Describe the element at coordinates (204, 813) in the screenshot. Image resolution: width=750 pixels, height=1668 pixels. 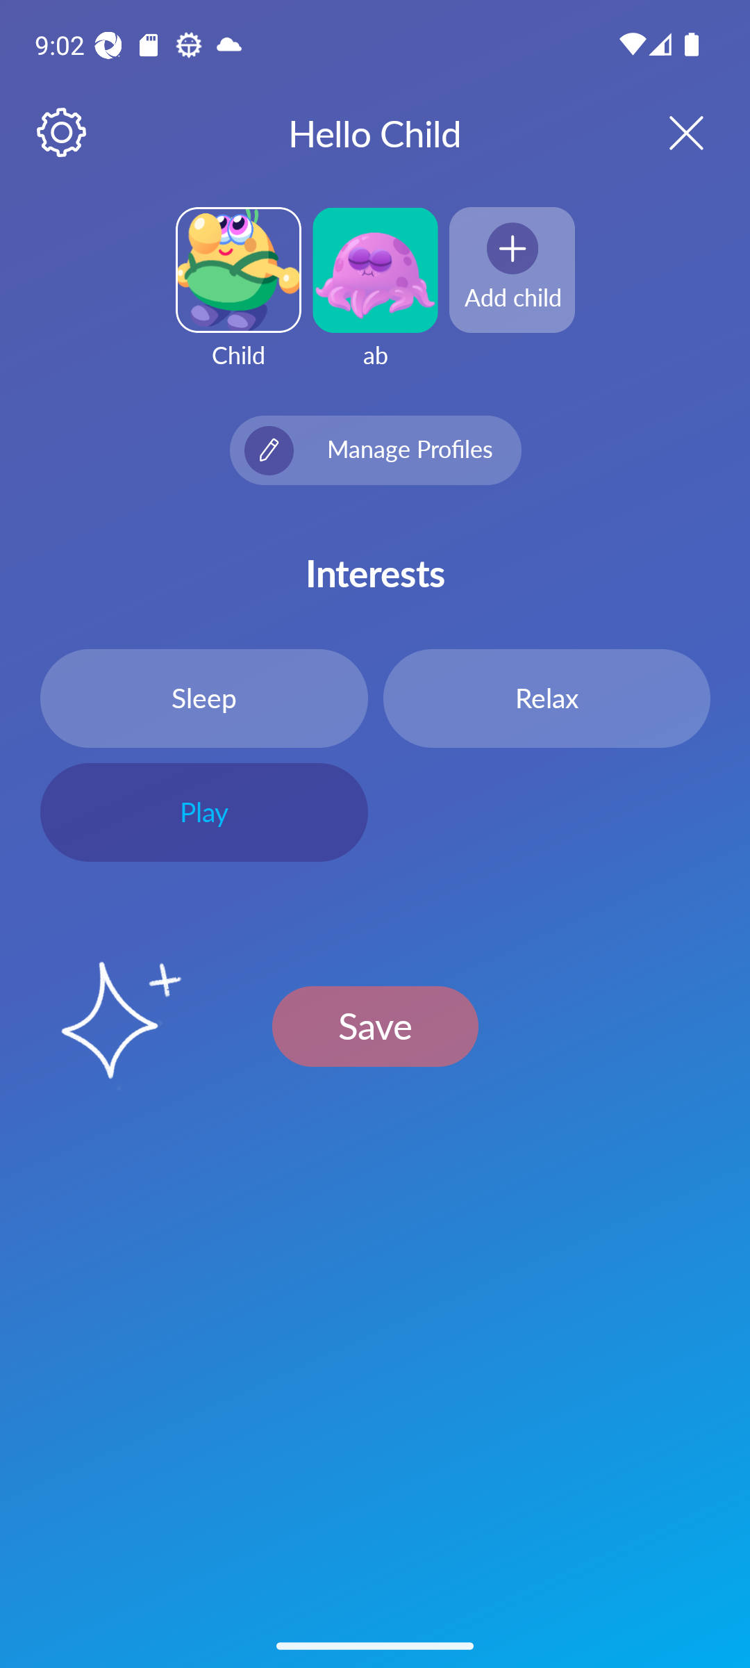
I see `Play` at that location.